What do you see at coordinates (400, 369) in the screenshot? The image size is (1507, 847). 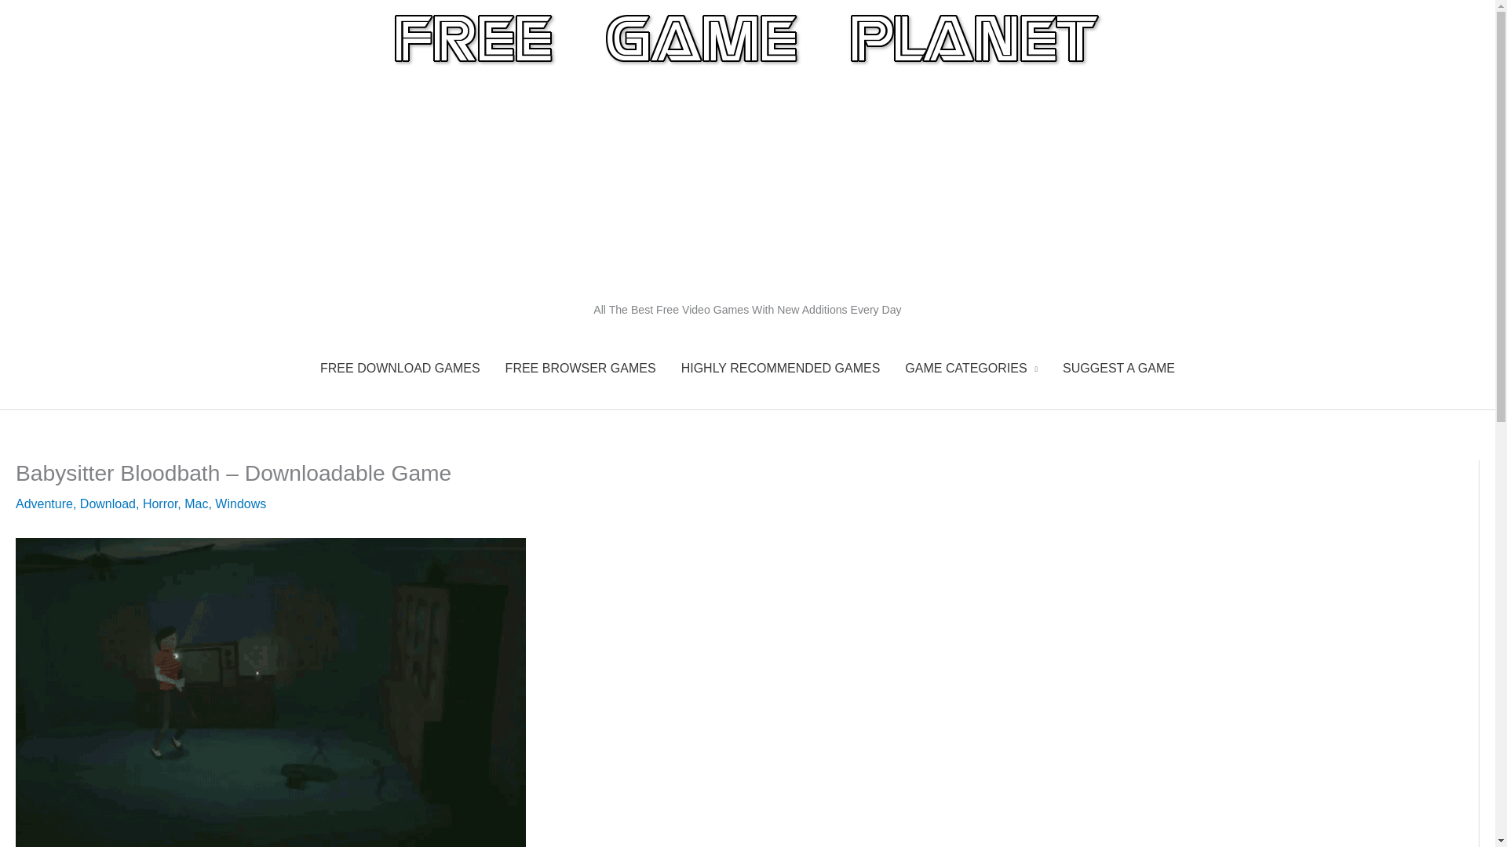 I see `FREE DOWNLOAD GAMES` at bounding box center [400, 369].